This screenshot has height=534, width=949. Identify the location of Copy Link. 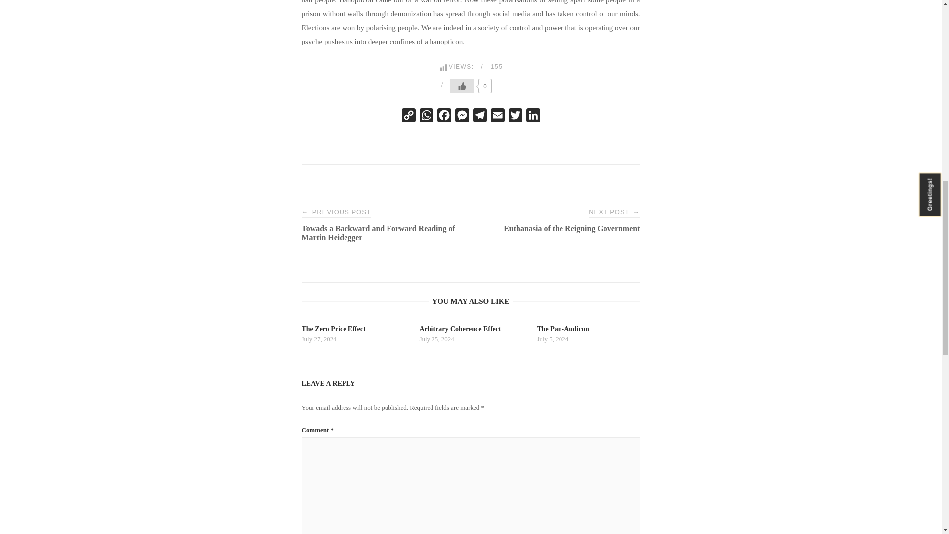
(515, 117).